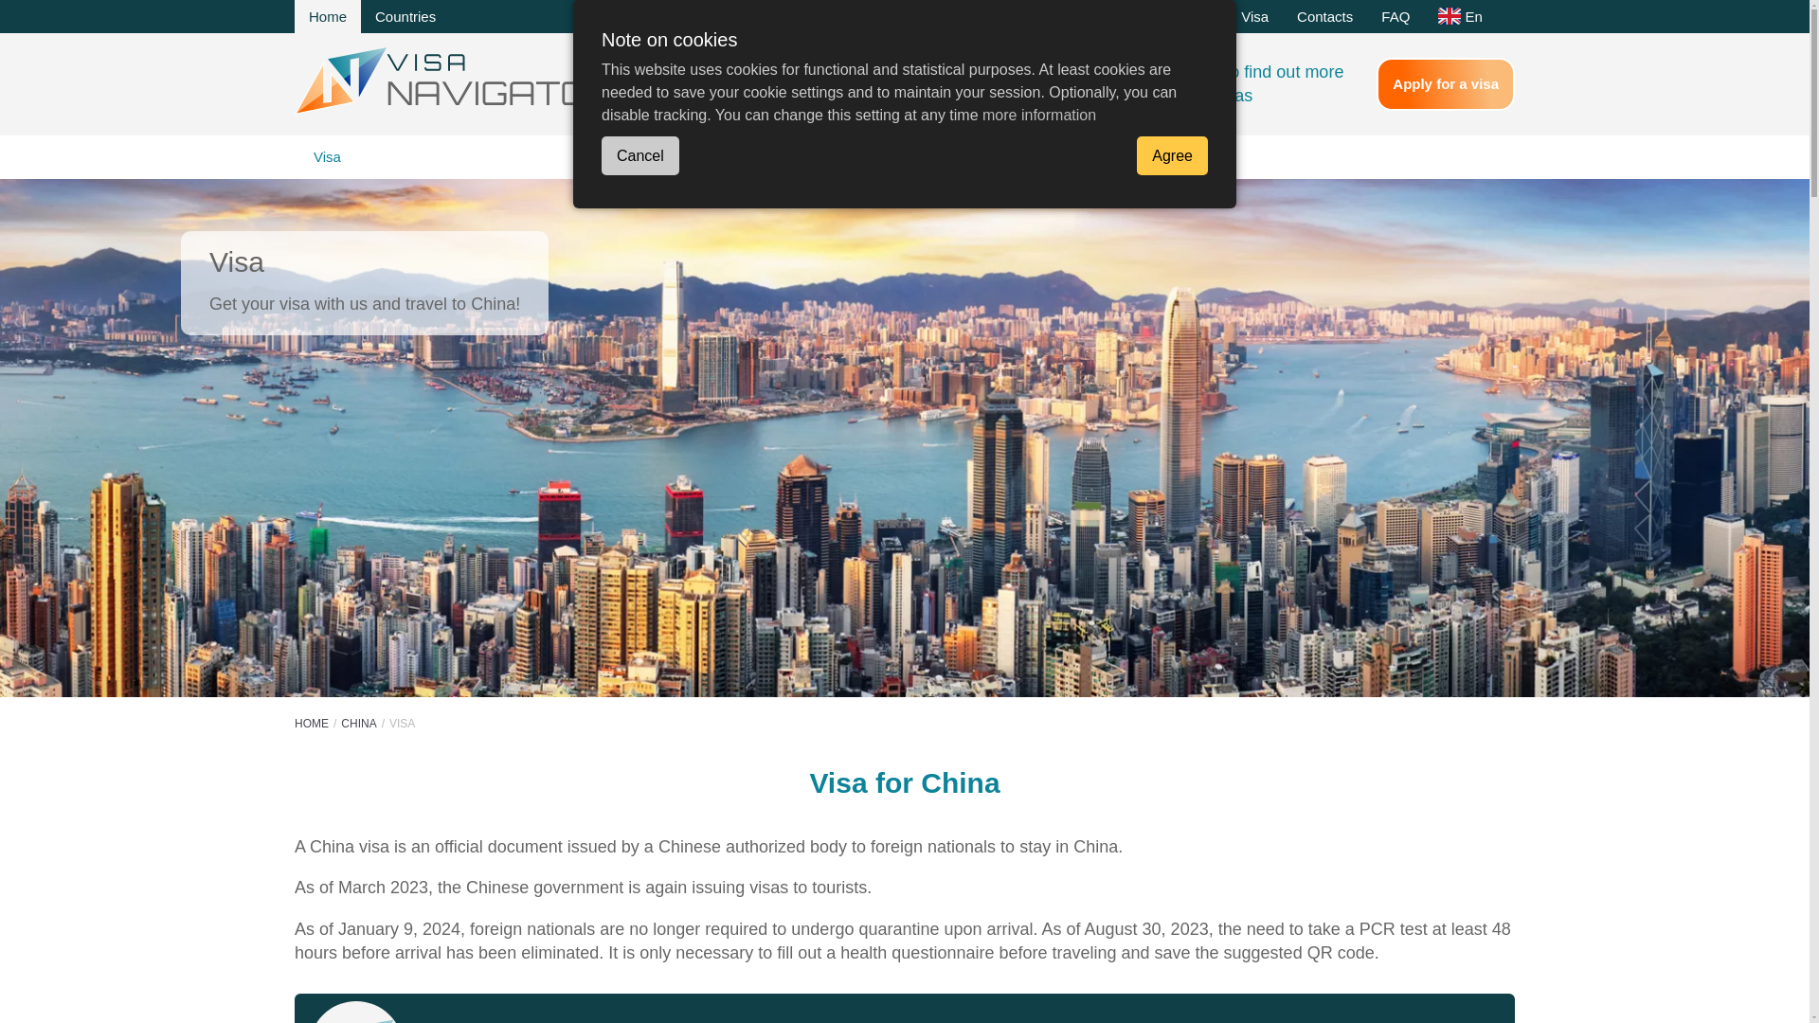 The image size is (1819, 1023). What do you see at coordinates (1264, 83) in the screenshot?
I see `Text us to find out more about visas` at bounding box center [1264, 83].